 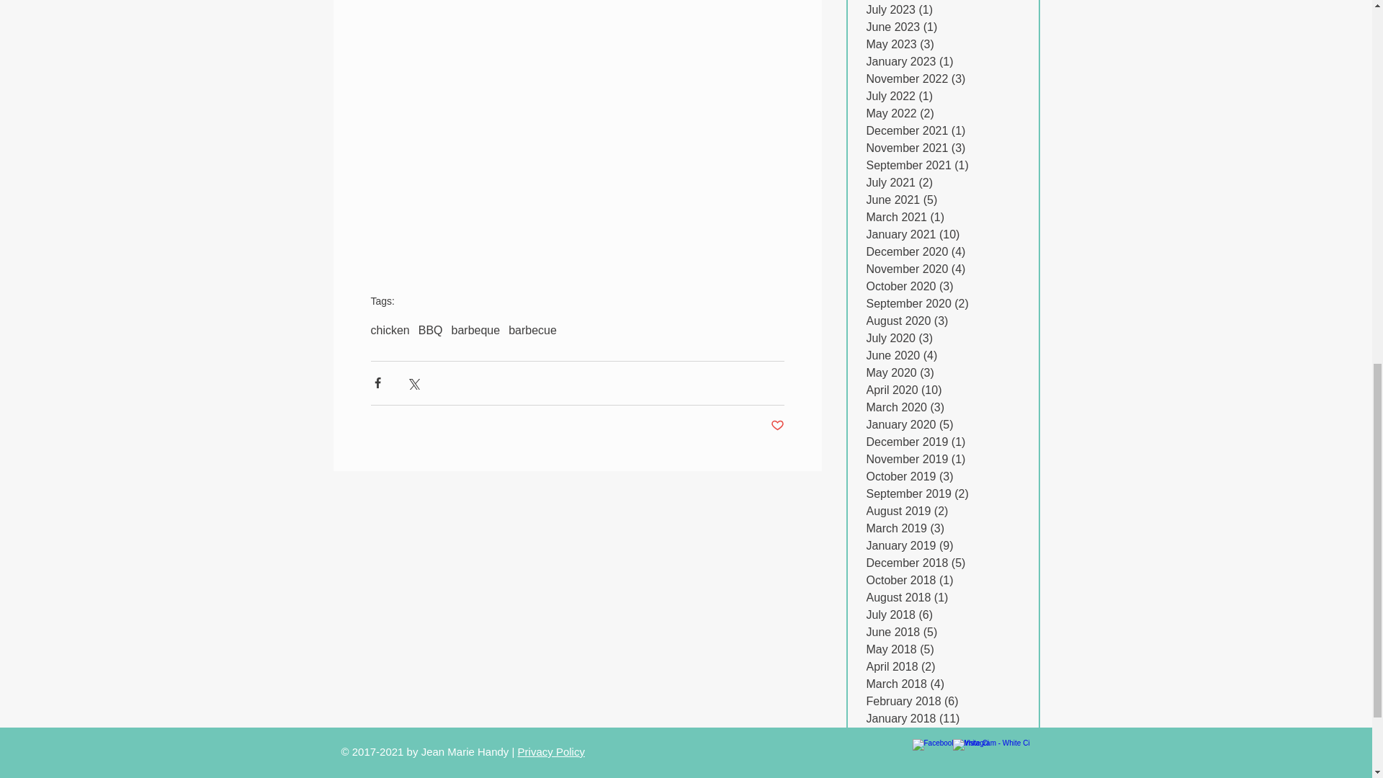 I want to click on barbeque, so click(x=476, y=330).